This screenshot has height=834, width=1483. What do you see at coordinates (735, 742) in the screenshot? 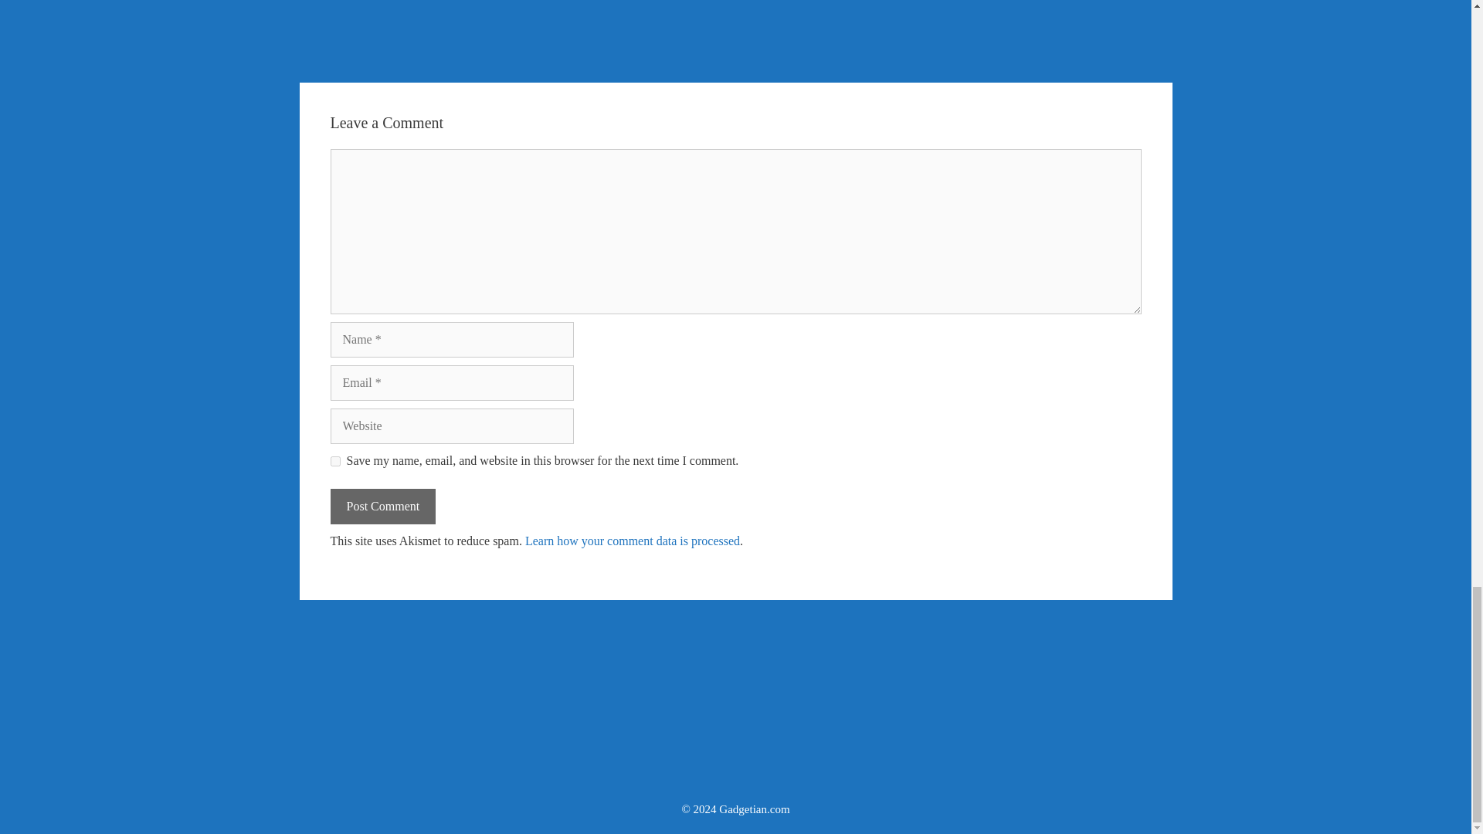
I see `Advertisement` at bounding box center [735, 742].